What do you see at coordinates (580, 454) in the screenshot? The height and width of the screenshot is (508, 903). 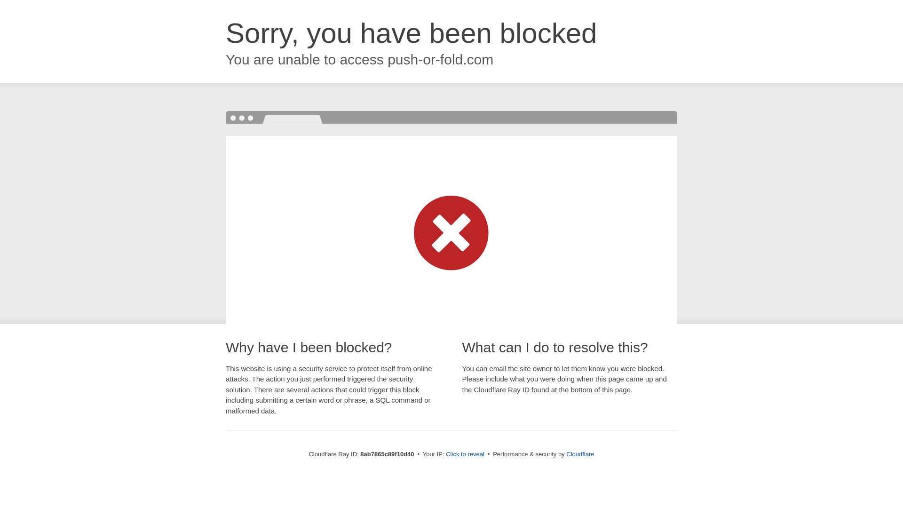 I see `Cloudflare` at bounding box center [580, 454].